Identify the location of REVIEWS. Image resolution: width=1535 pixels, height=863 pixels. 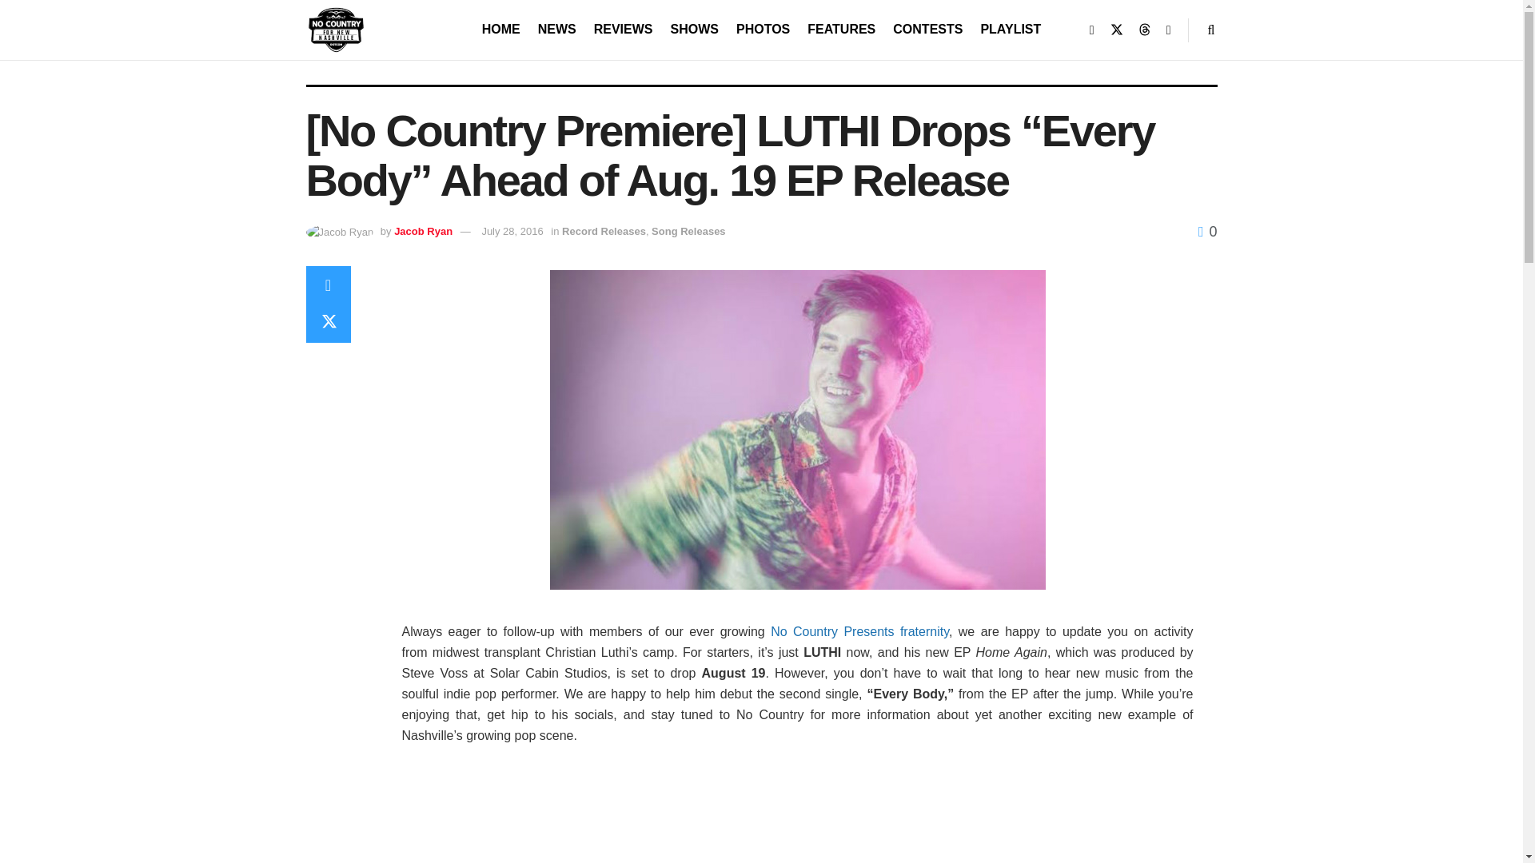
(624, 29).